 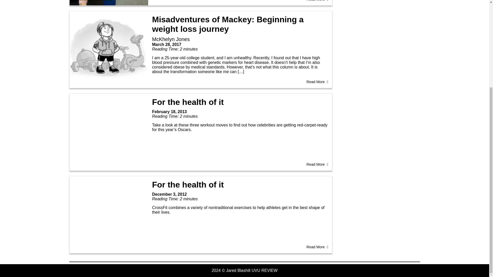 I want to click on Misadventures of Mackey: Beginning a weight loss journey, so click(x=227, y=24).